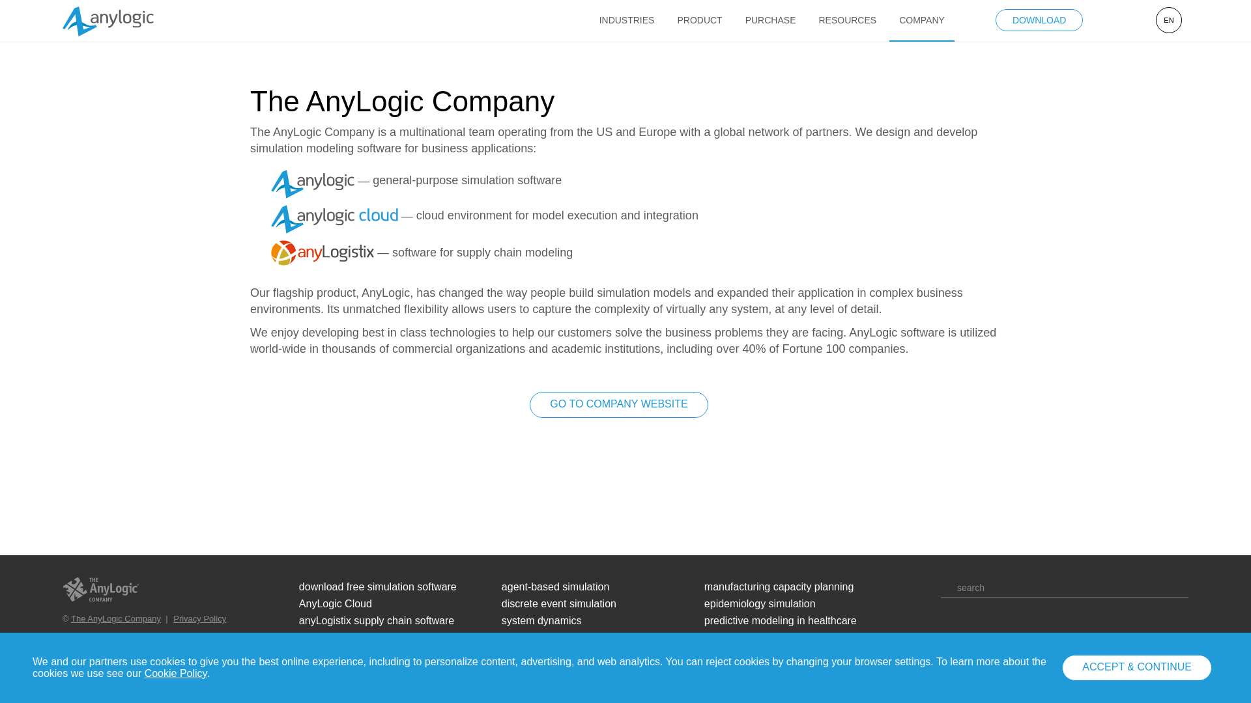 This screenshot has width=1251, height=703. What do you see at coordinates (947, 588) in the screenshot?
I see `Supply Chains` at bounding box center [947, 588].